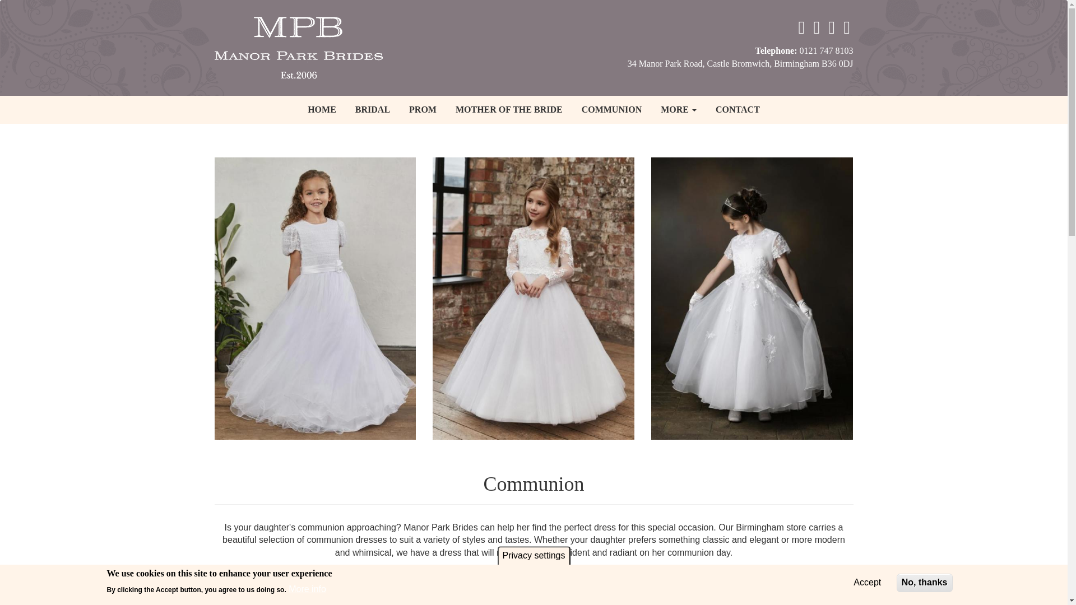 The width and height of the screenshot is (1076, 605). I want to click on More info, so click(307, 589).